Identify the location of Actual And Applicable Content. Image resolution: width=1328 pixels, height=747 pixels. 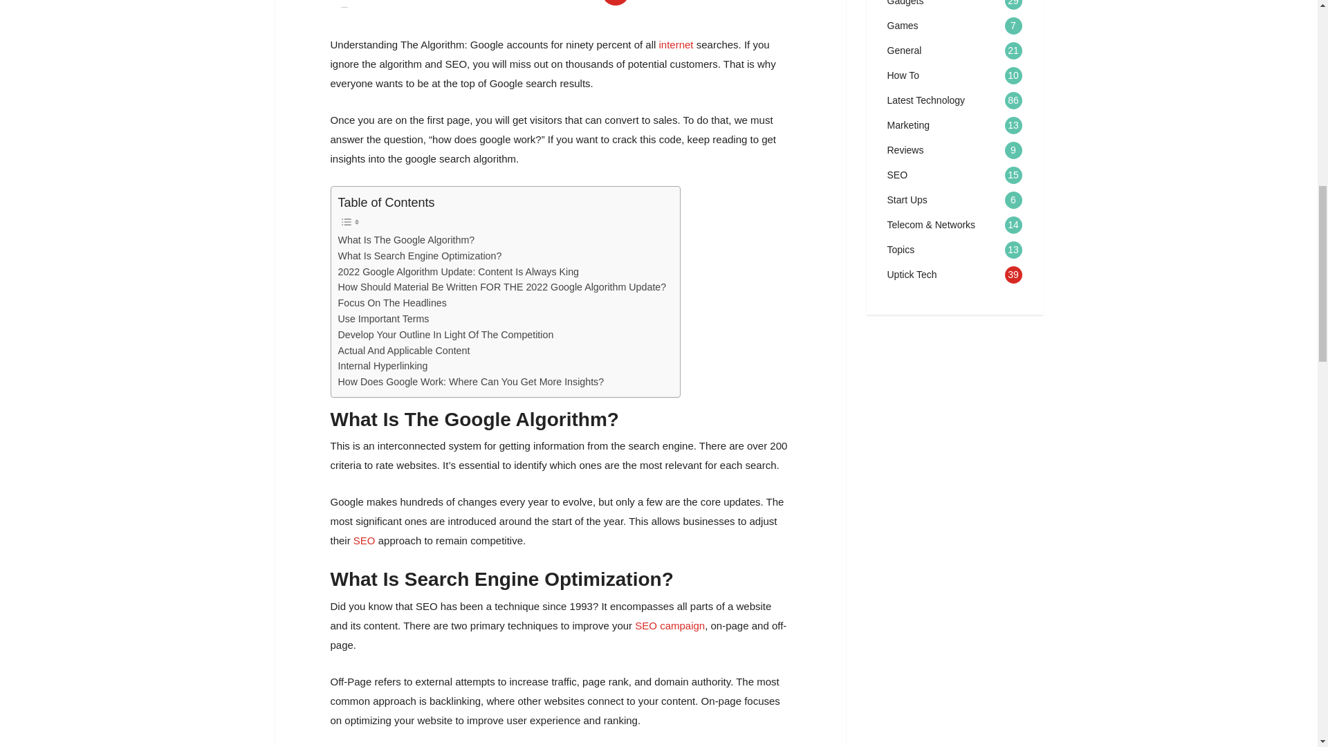
(403, 351).